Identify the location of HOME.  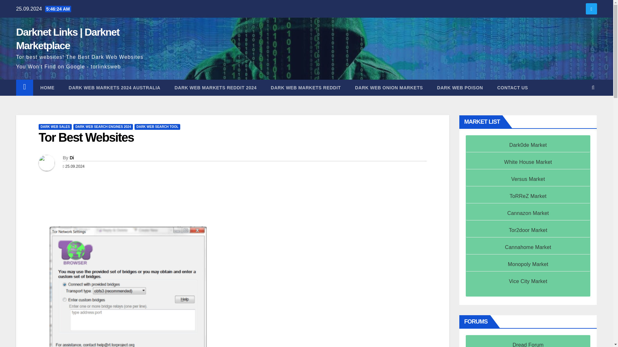
(47, 88).